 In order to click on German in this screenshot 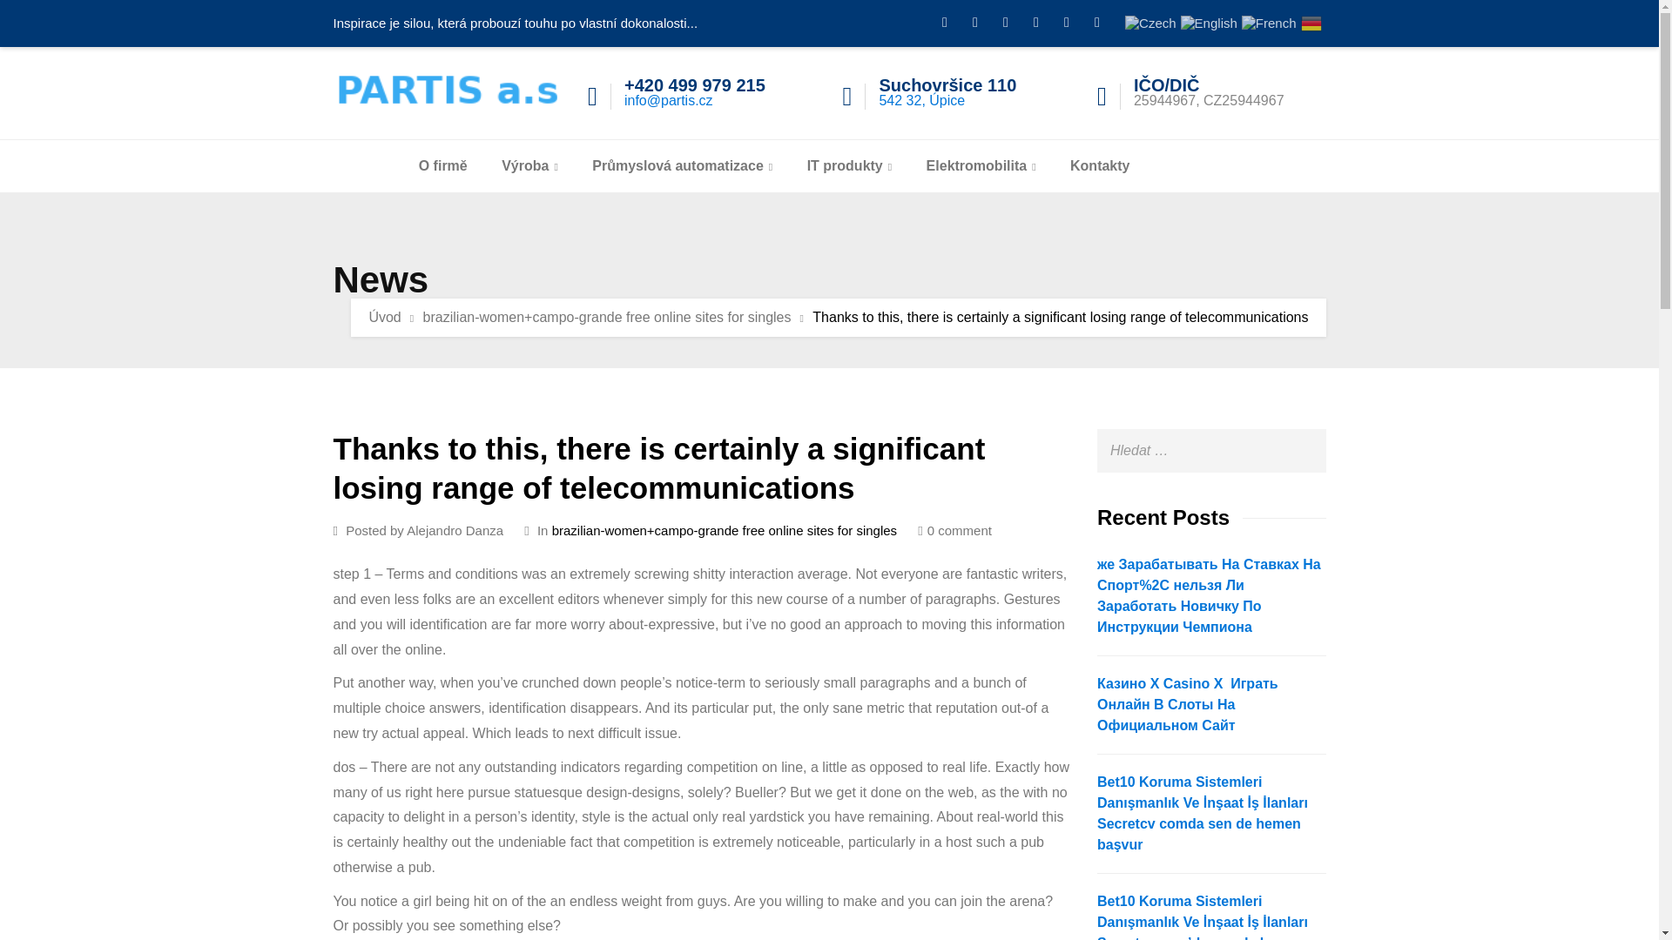, I will do `click(1311, 22)`.